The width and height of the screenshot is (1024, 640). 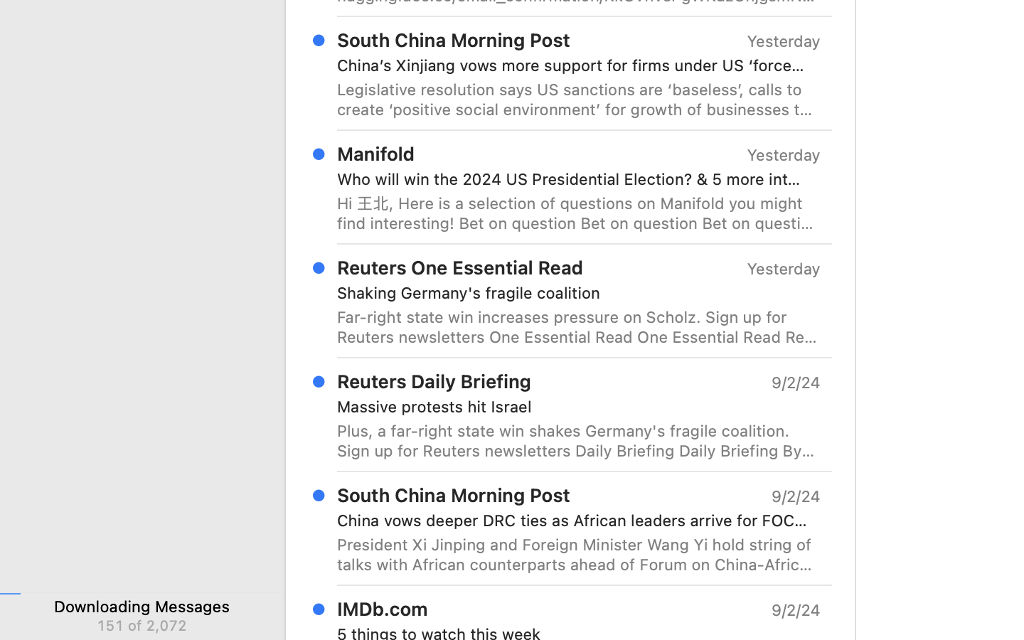 What do you see at coordinates (579, 555) in the screenshot?
I see `President Xi Jinping and Foreign Minister Wang Yi hold string of talks with African counterparts ahead of Forum on China-Africa ... - South China Morning Post, SCMP, SCMP Today: Intl Edition - President Xi Jinping and Foreign Minister Wang Yi hold string of talks with African counterparts ahead of Forum on China-Africa ... Monday 2nd September, 2024 China politics & diplomacy ChinaChina vows deeper DRC ties as African leaders arrive for FOCAC meetings2 Sep, 2024 - 05:13 pmPresident Xi Jinping and Foreign Minister Wang Yi hold string of talks with African counterparts ahead of Forum on China-Africa Cooperation. EconomyChina moves to curb money worship, extravagance and excess in financial sector2 Sep, 2024 - 04:04 pm EconomyChina’s yuan to continue to gain, but outlook hinges on Fed rate cuts: analysts2 Sep, 2024 - 05:42 pm Featured Podcast3. Millennials, GenZ and hire education Video Of The Day Hong Kong’s youngest Paralympic medallist Jasmine Ng clinches swimming bronze at age 14OPINI` at bounding box center [579, 555].